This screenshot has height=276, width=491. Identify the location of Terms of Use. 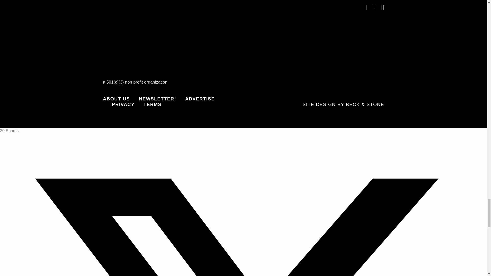
(152, 105).